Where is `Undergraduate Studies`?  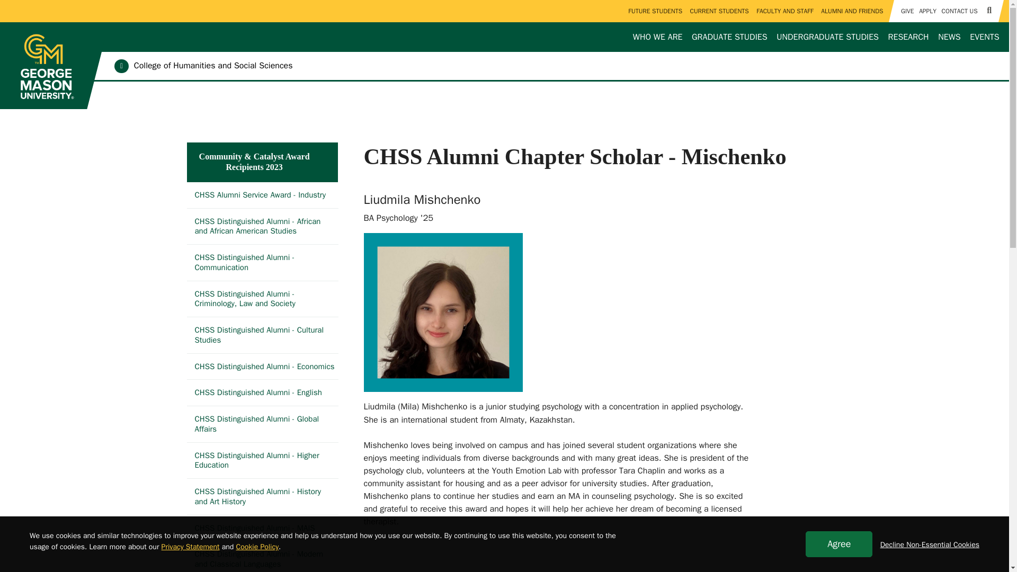
Undergraduate Studies is located at coordinates (827, 37).